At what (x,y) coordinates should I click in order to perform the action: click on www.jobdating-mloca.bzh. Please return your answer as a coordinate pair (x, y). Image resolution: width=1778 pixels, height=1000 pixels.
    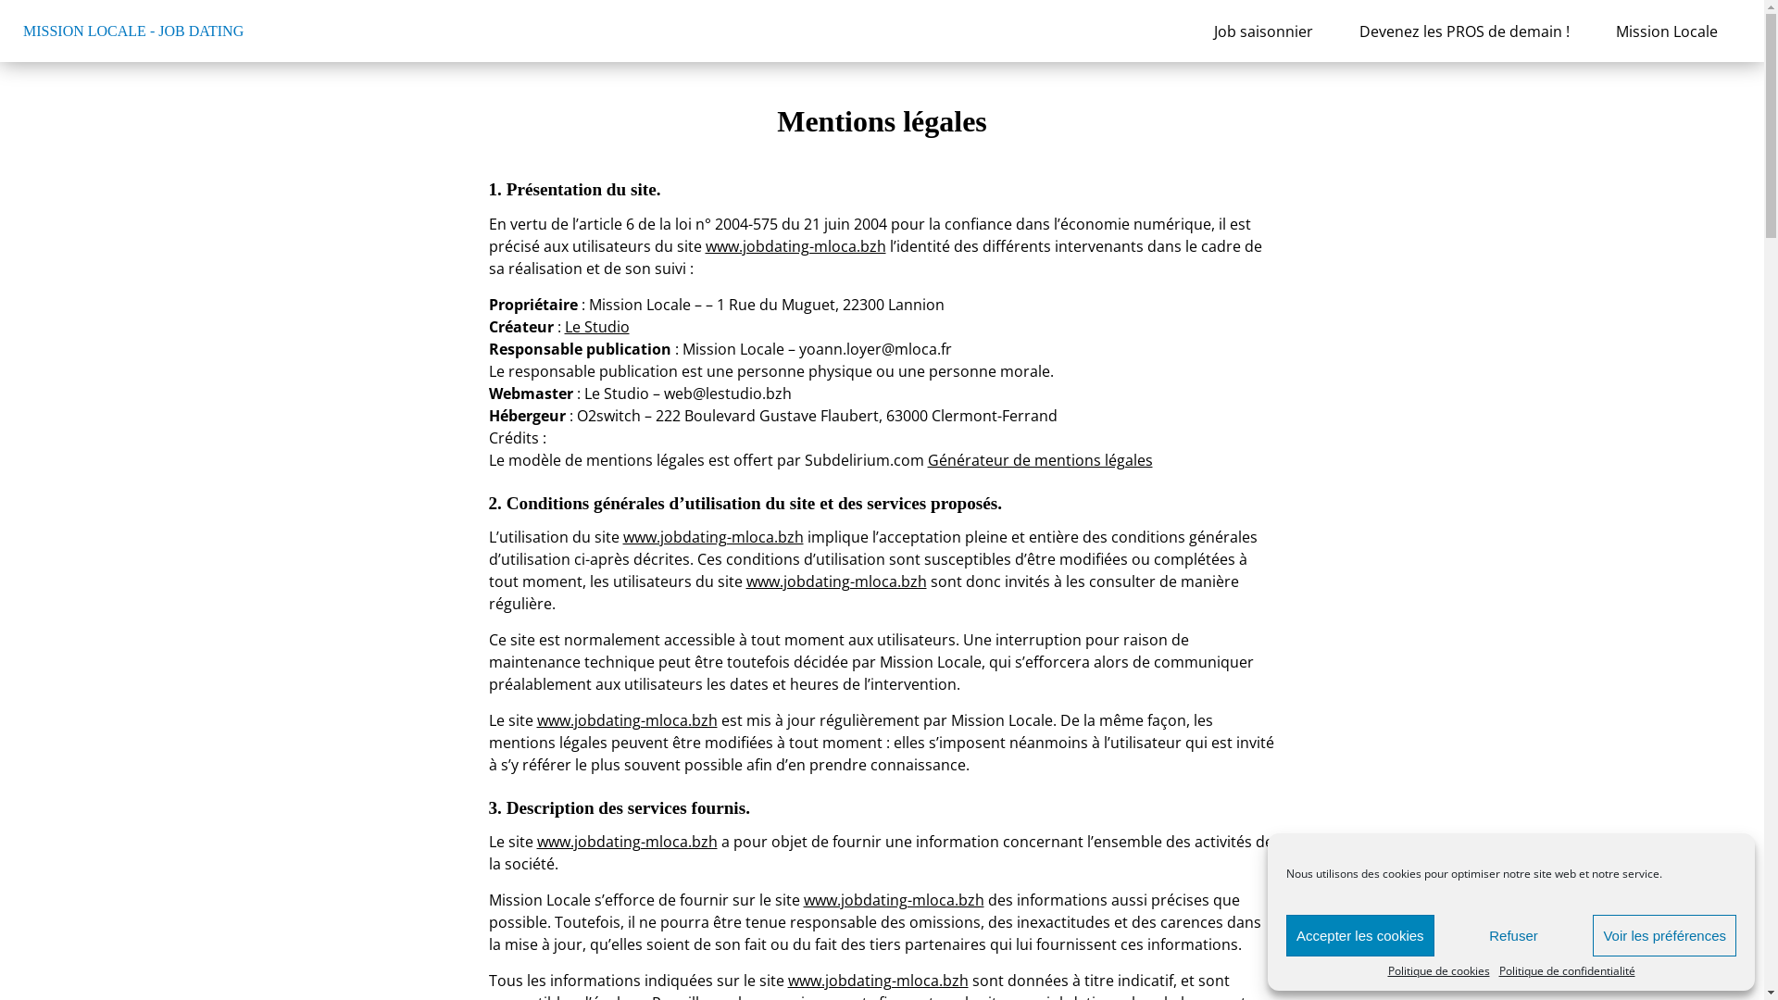
    Looking at the image, I should click on (628, 720).